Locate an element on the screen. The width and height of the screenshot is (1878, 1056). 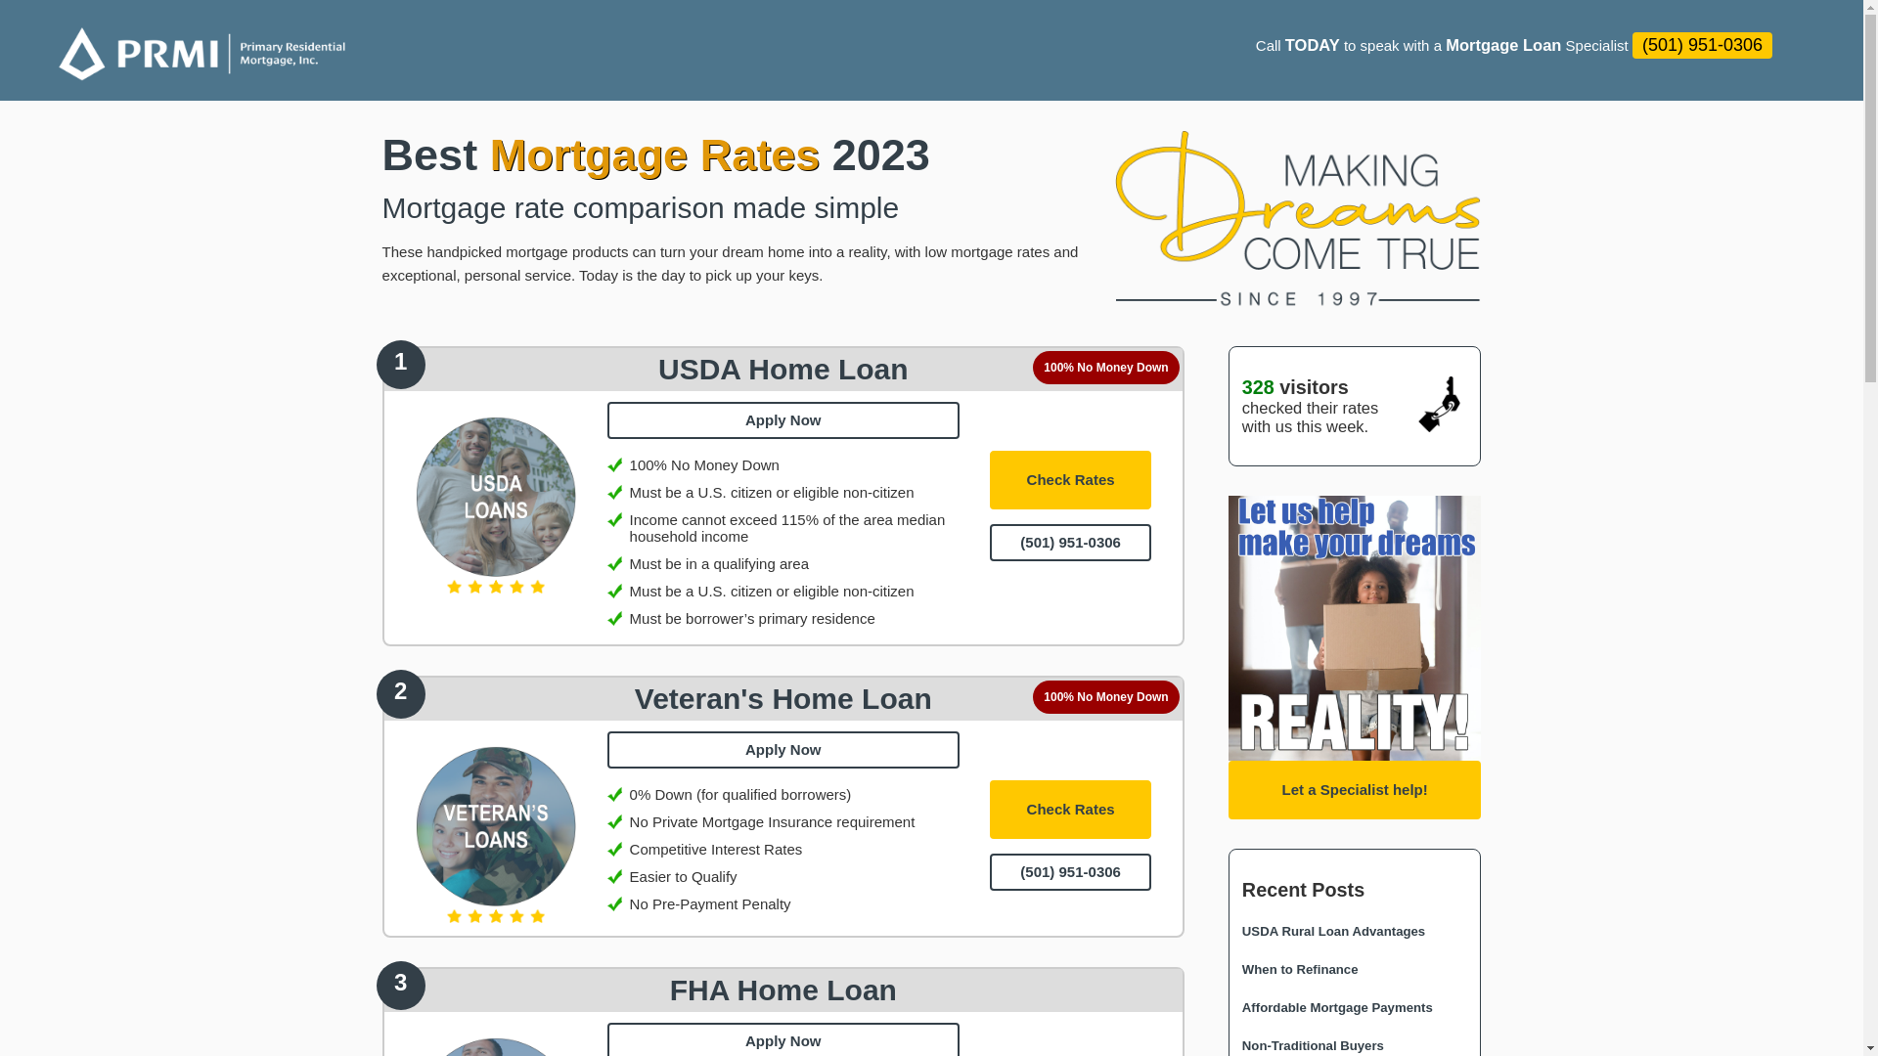
(501) 951-0306 is located at coordinates (1070, 872).